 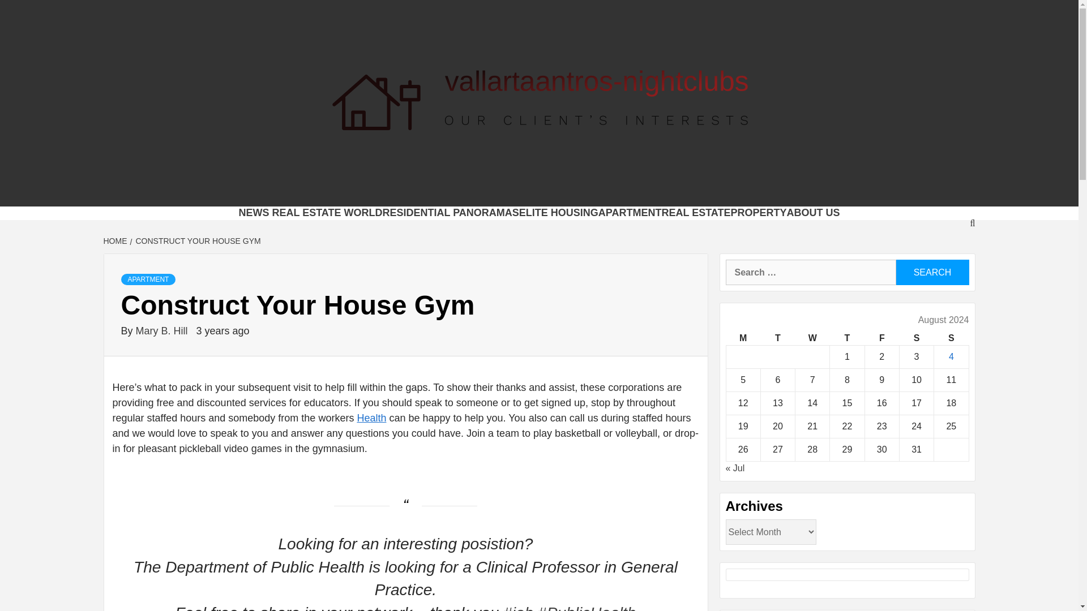 I want to click on Mary B. Hill, so click(x=163, y=330).